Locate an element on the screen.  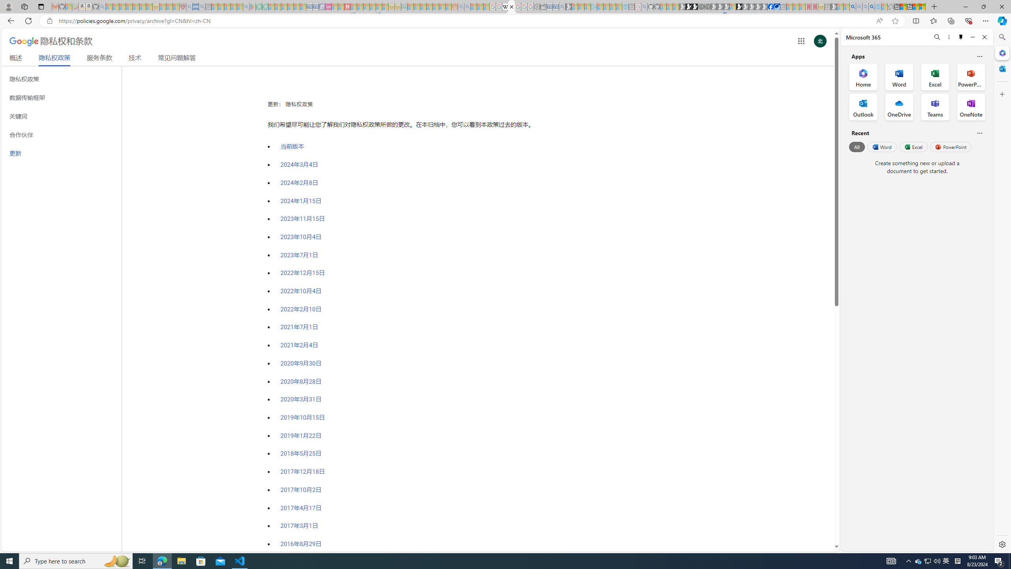
Aberdeen, Hong Kong SAR weather forecast | Microsoft Weather is located at coordinates (903, 7).